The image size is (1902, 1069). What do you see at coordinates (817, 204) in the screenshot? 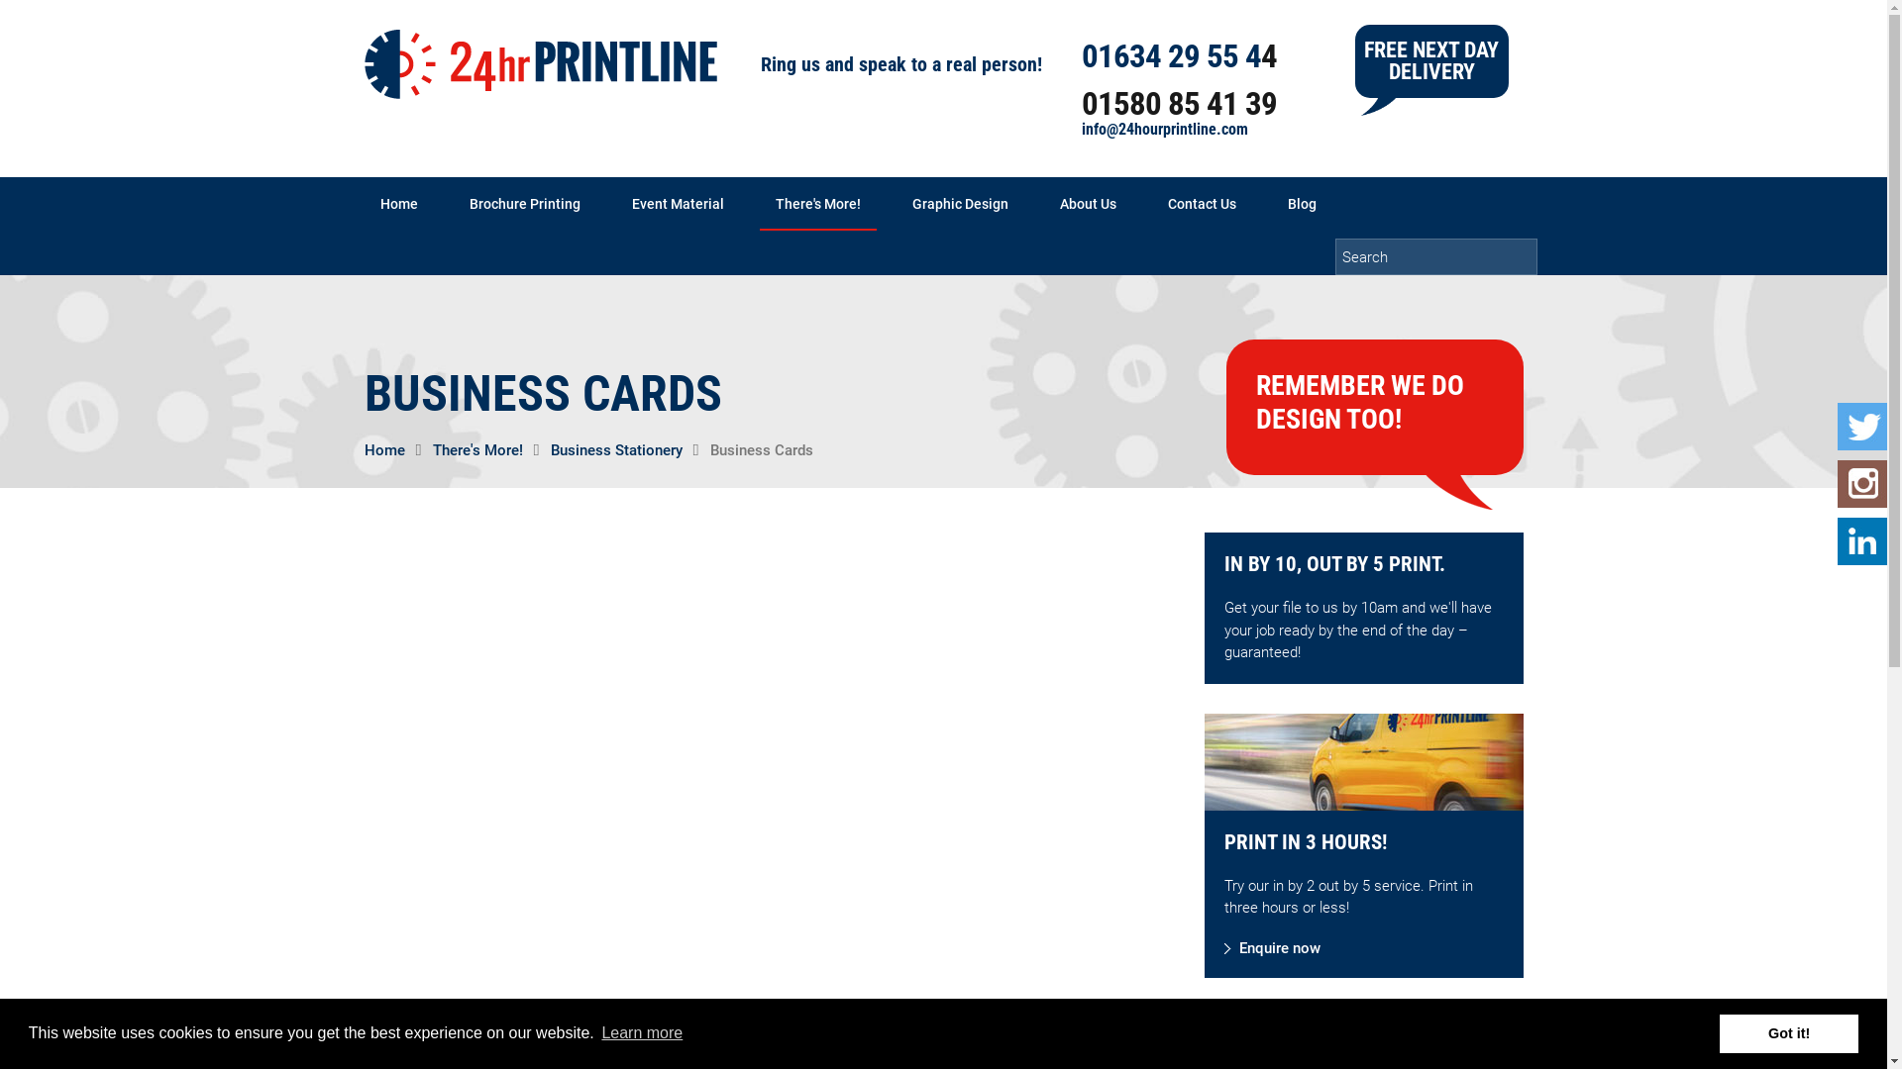
I see `There's More!` at bounding box center [817, 204].